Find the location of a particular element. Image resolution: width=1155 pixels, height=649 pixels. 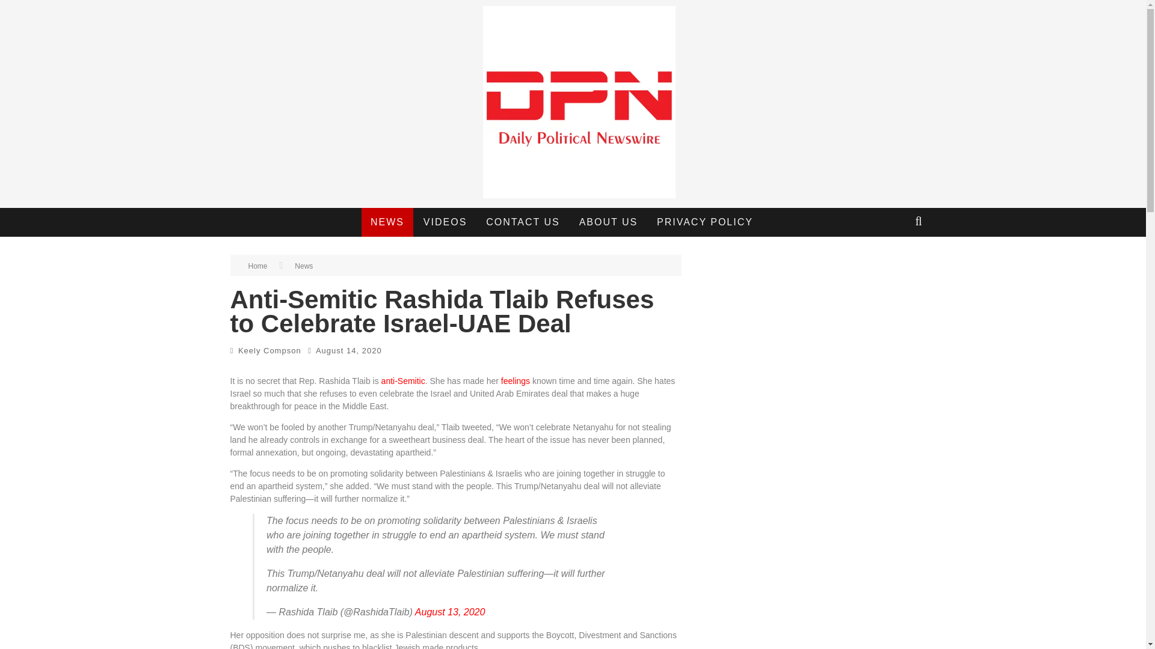

PRIVACY POLICY is located at coordinates (705, 222).